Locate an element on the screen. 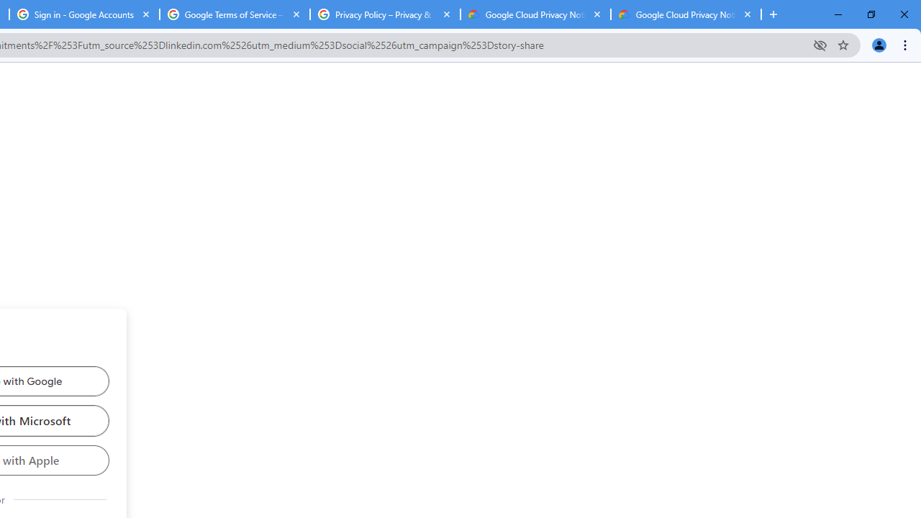  Sign in - Google Accounts is located at coordinates (83, 14).